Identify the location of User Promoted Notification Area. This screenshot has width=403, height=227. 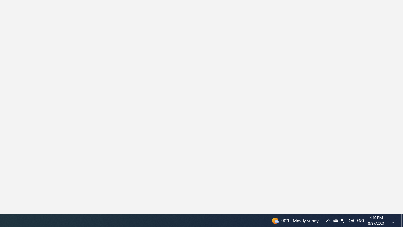
(336, 221).